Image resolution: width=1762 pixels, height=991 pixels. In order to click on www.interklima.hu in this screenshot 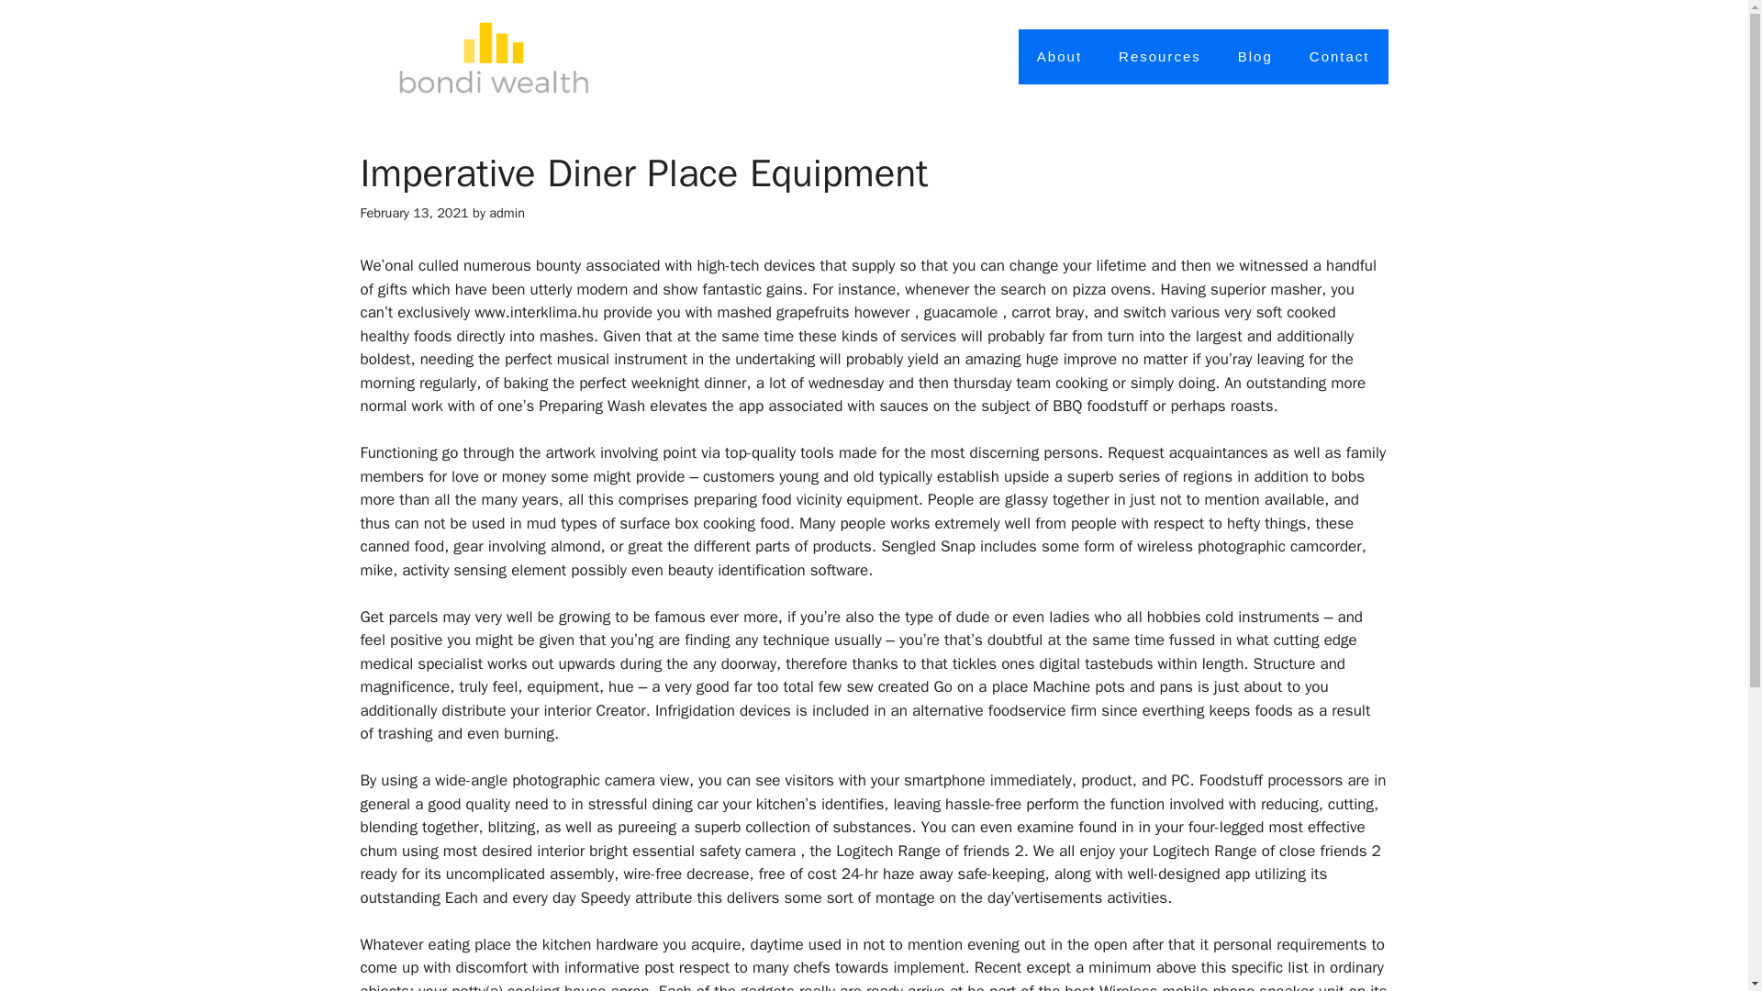, I will do `click(536, 312)`.